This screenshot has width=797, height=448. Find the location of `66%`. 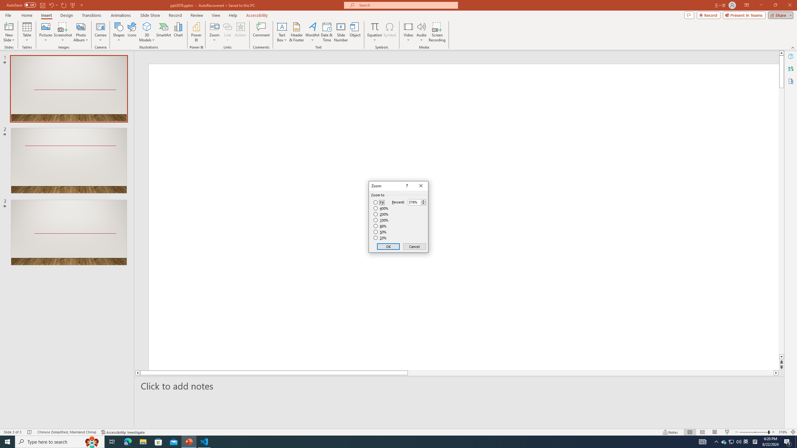

66% is located at coordinates (380, 226).